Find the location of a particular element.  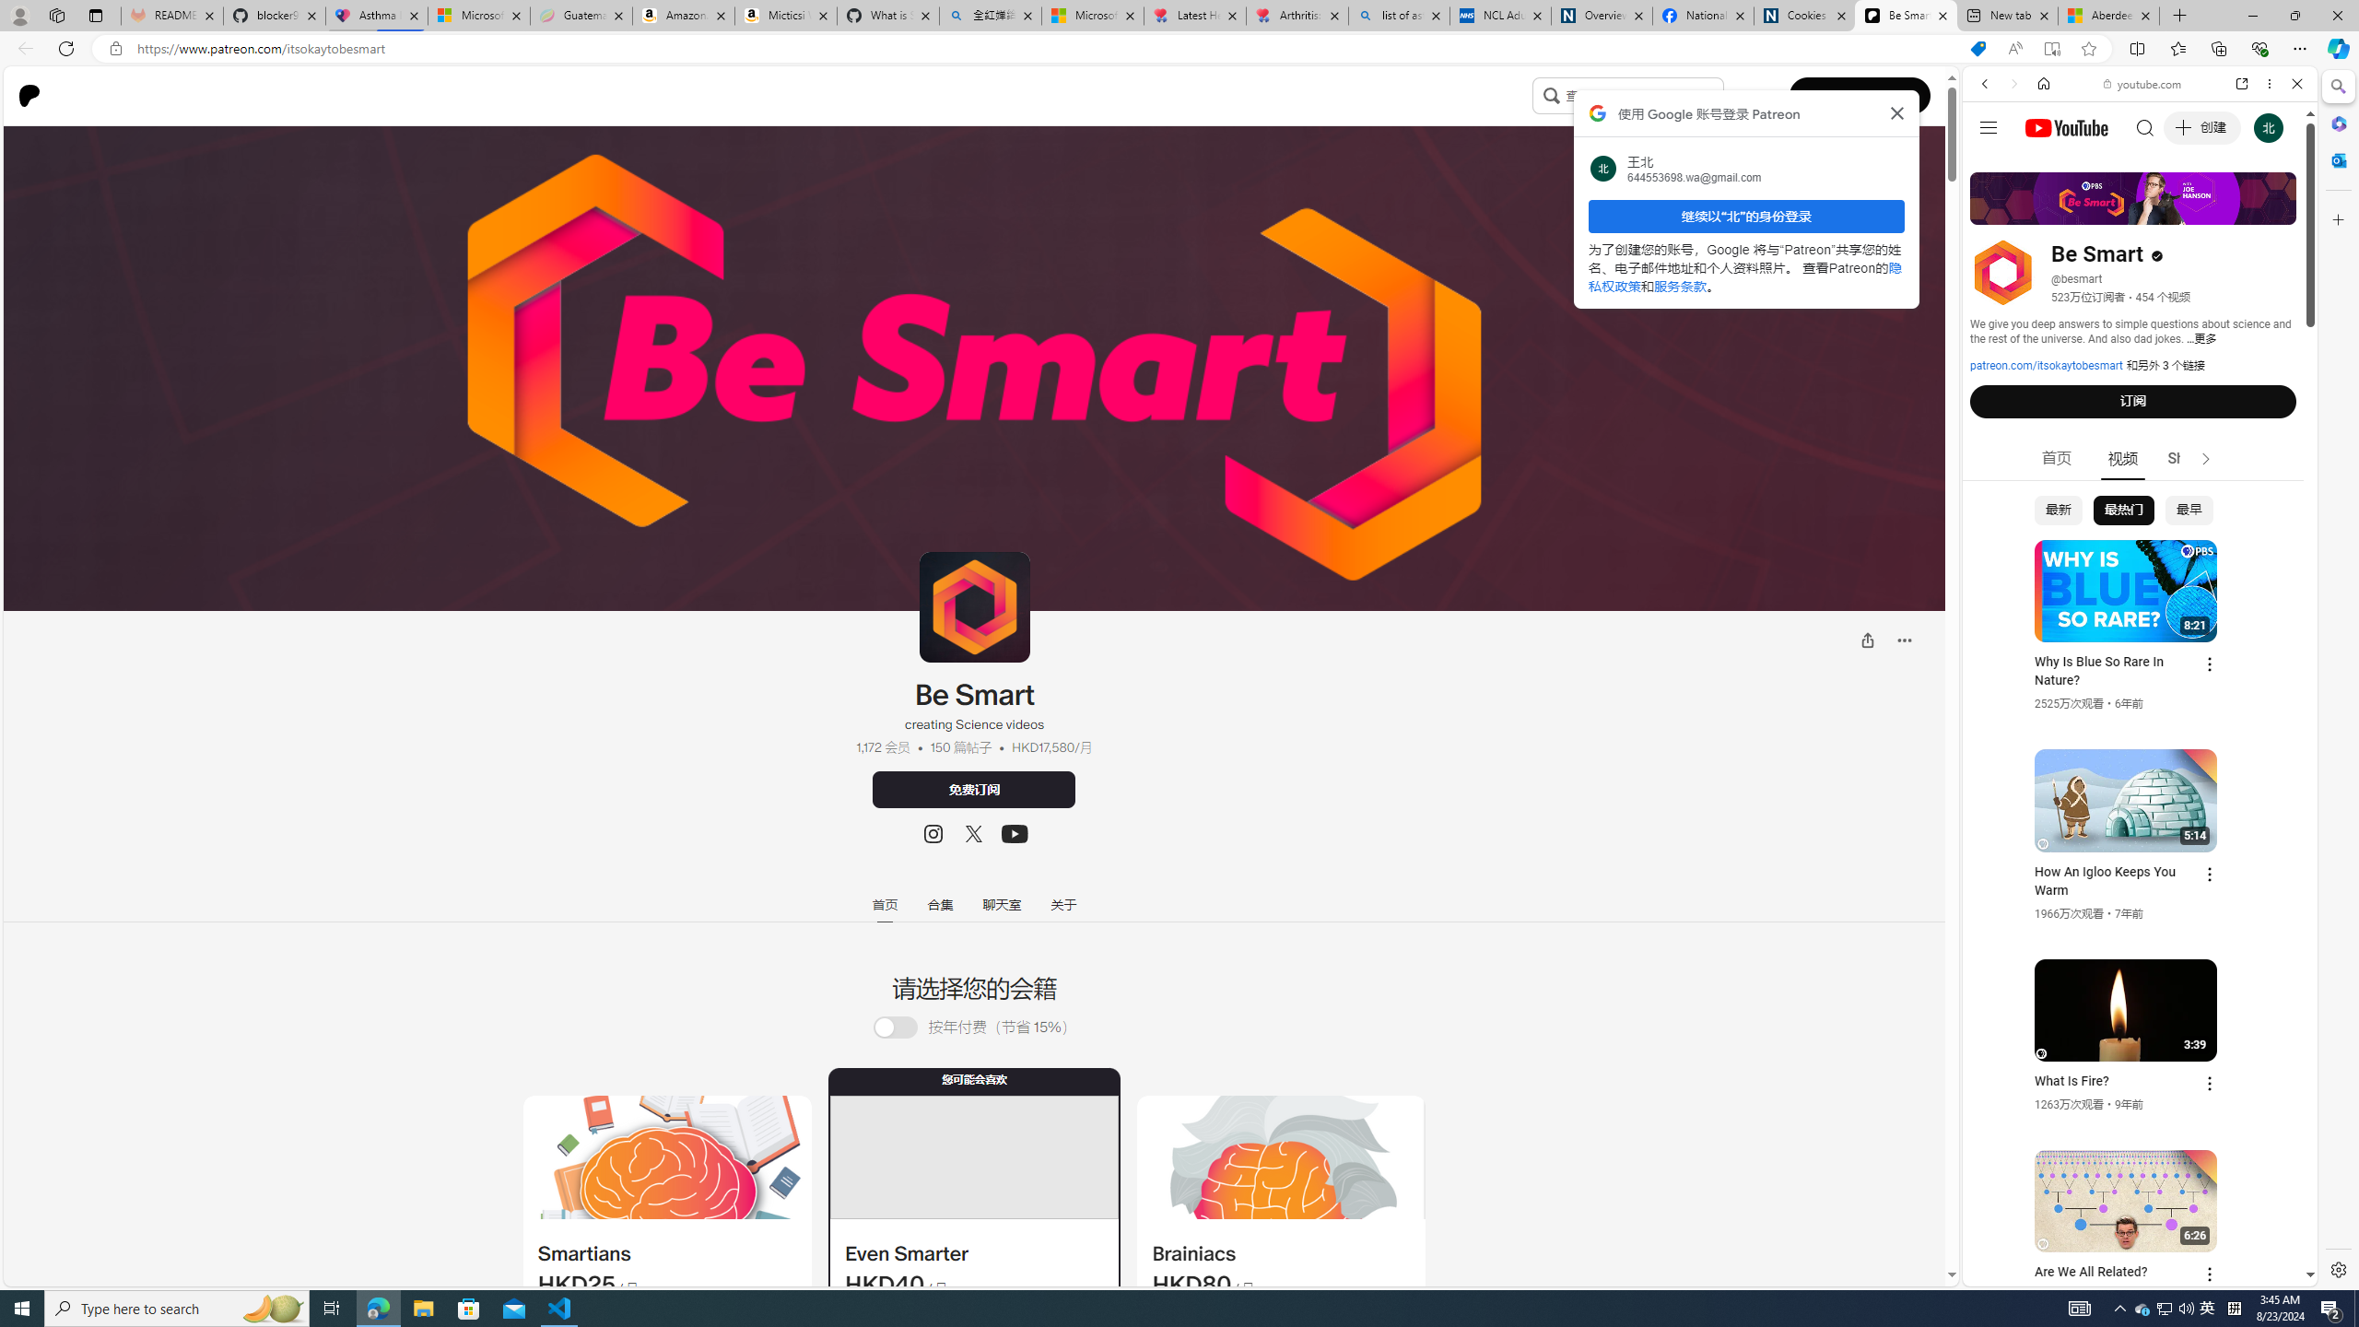

Class: Bz112c Bz112c-r9oPif is located at coordinates (1898, 112).